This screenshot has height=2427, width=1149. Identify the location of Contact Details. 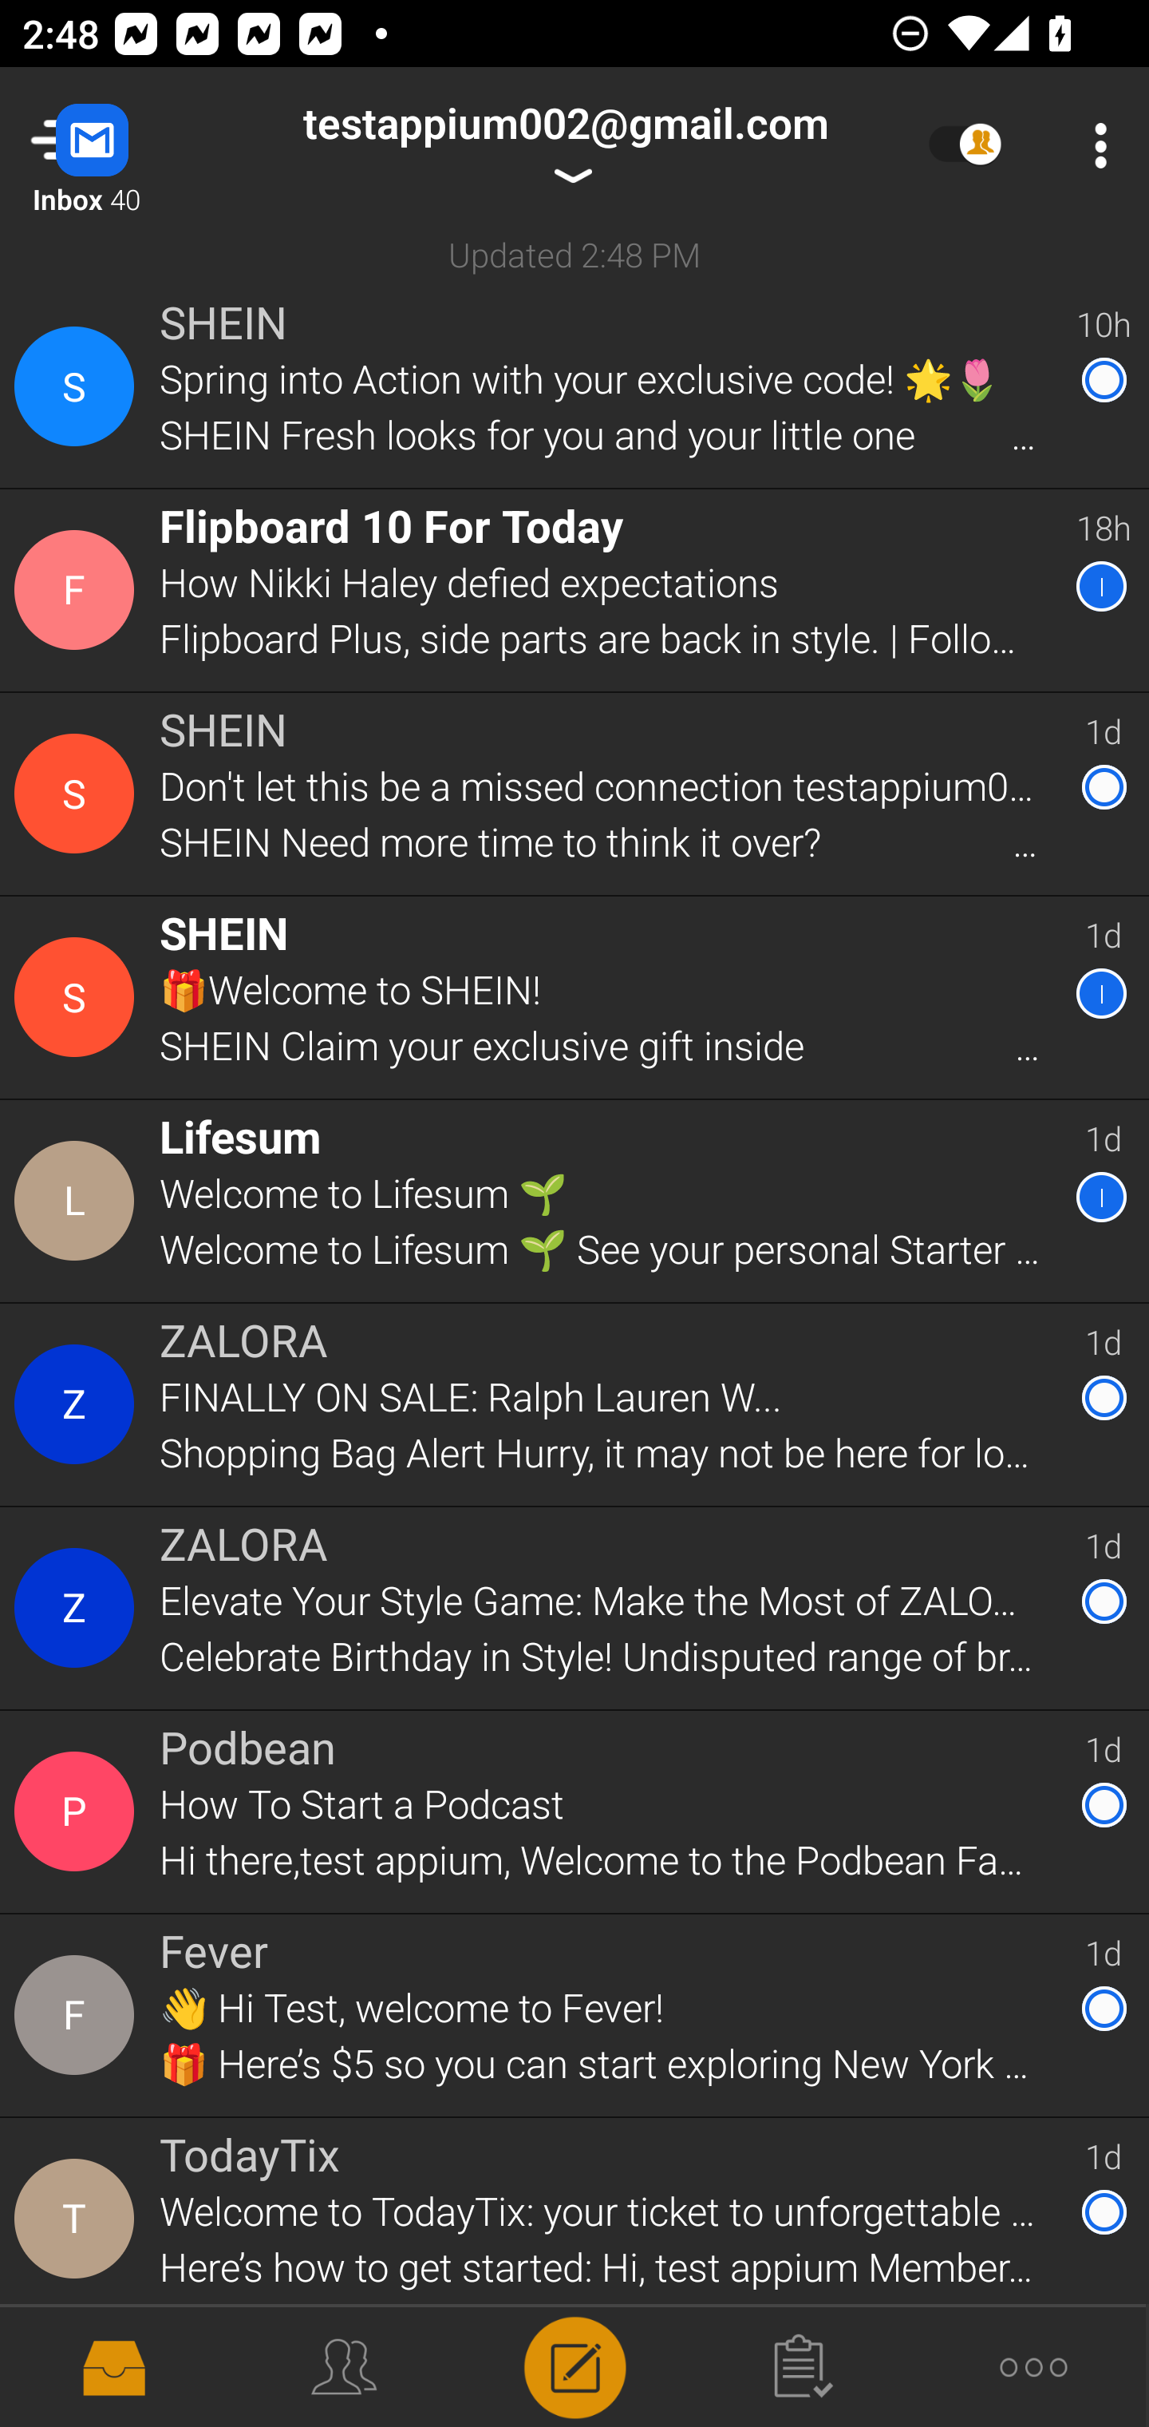
(78, 1811).